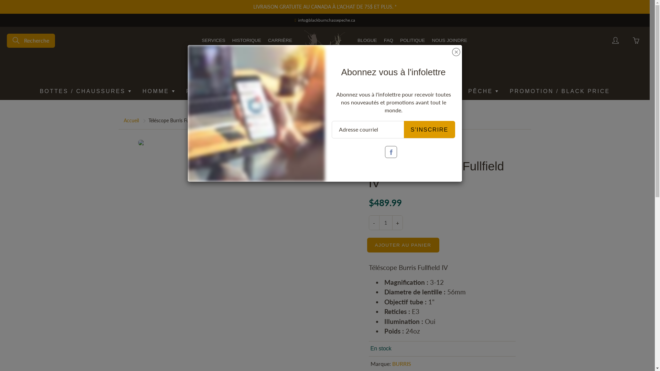 The image size is (660, 371). What do you see at coordinates (439, 91) in the screenshot?
I see `CHASSE` at bounding box center [439, 91].